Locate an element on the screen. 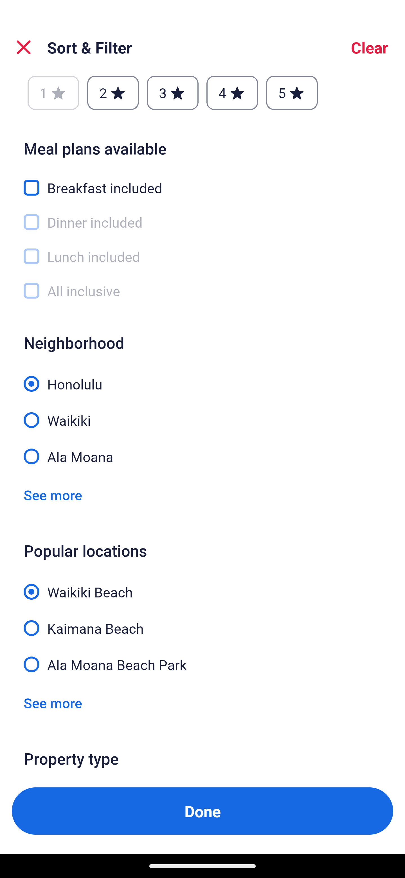  Dinner included, Dinner included is located at coordinates (202, 216).